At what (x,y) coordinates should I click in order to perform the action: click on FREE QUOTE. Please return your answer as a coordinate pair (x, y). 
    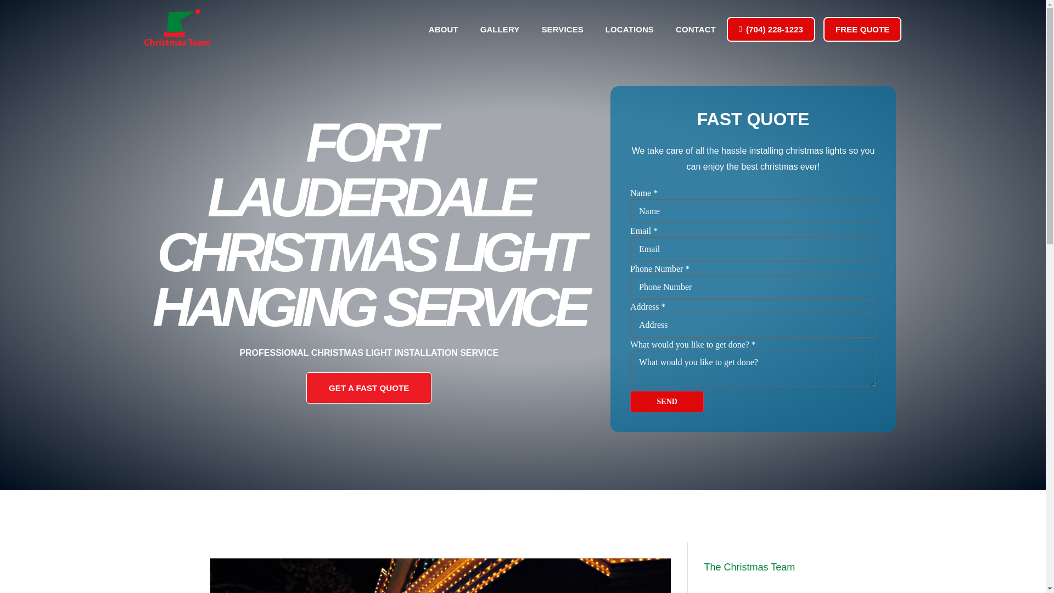
    Looking at the image, I should click on (862, 30).